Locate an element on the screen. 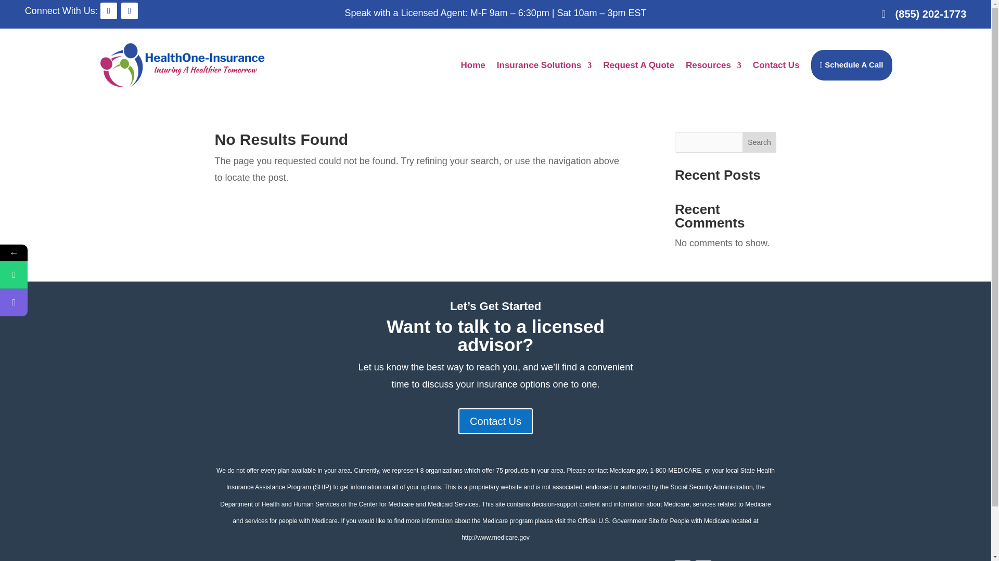 The width and height of the screenshot is (999, 561). Phone is located at coordinates (14, 275).